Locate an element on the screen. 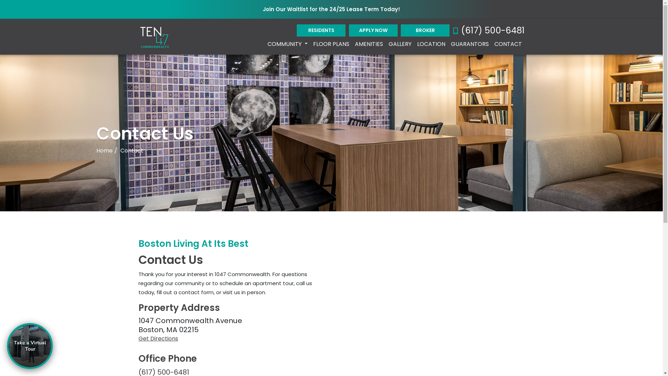 This screenshot has height=376, width=668. RESIDENTS is located at coordinates (321, 31).